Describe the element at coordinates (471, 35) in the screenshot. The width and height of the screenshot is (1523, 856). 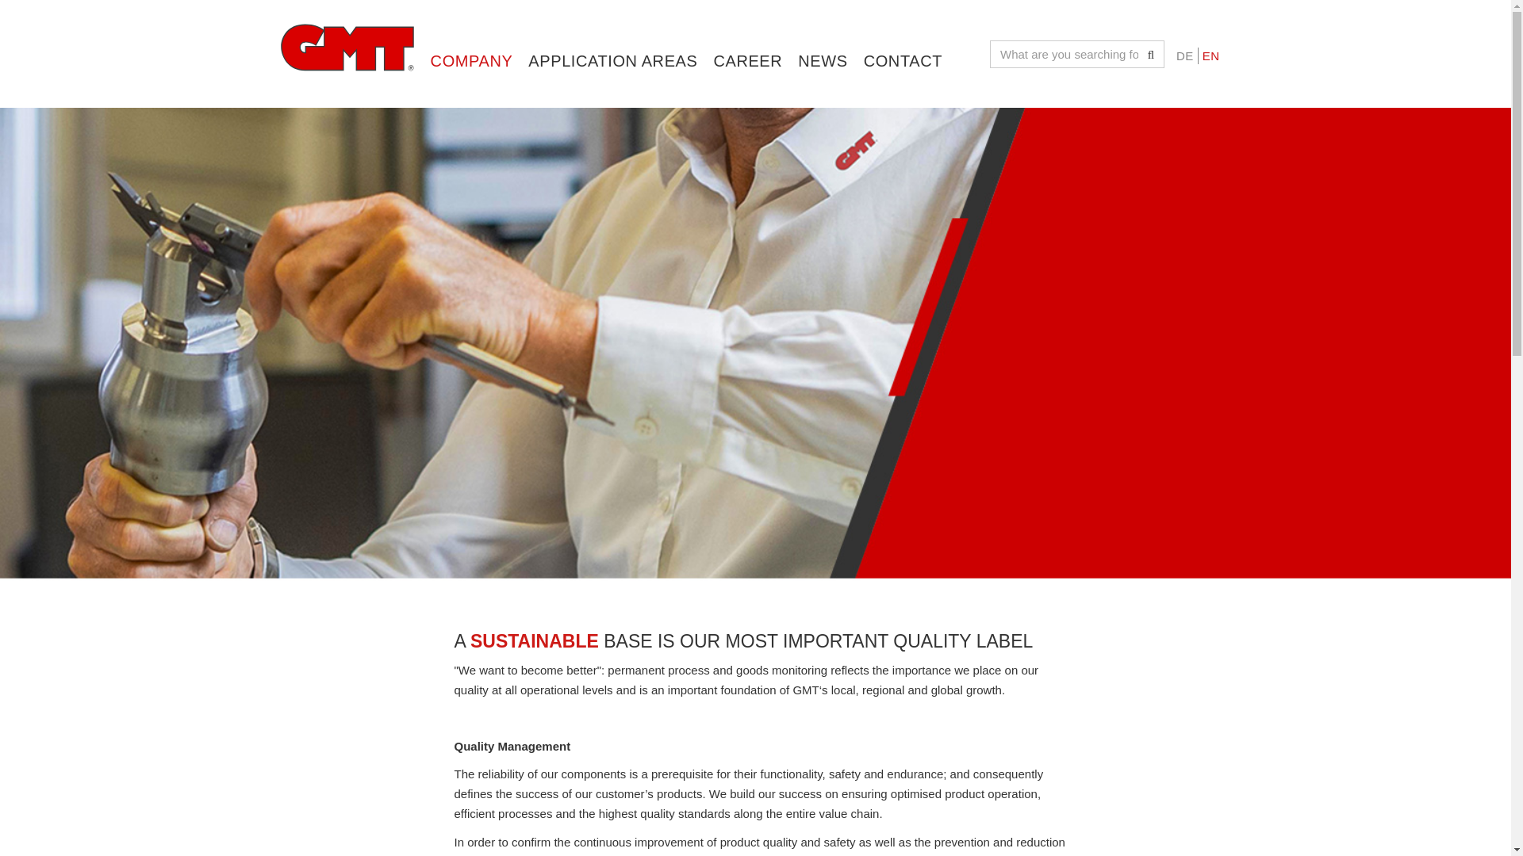
I see `COMPANY` at that location.